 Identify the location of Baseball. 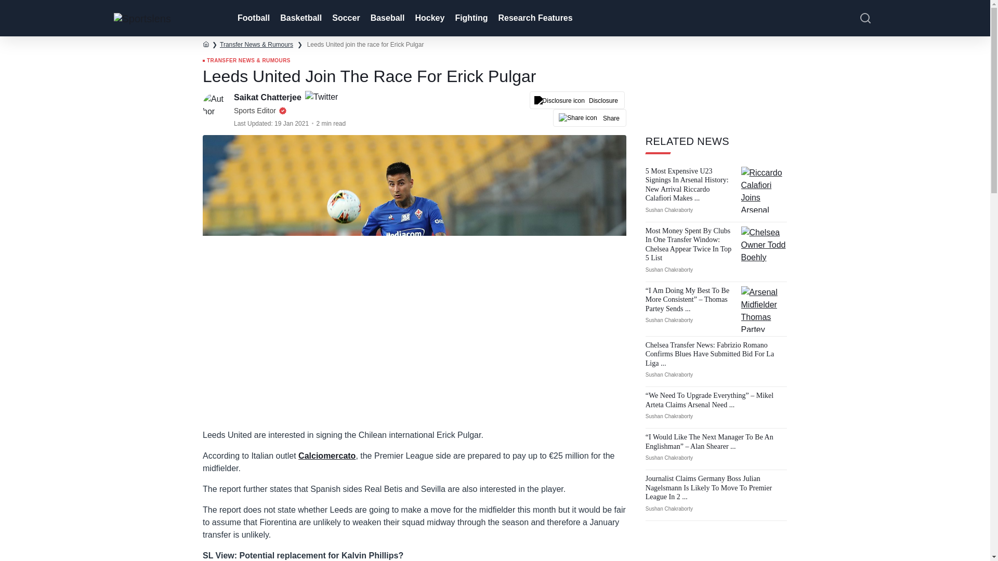
(387, 18).